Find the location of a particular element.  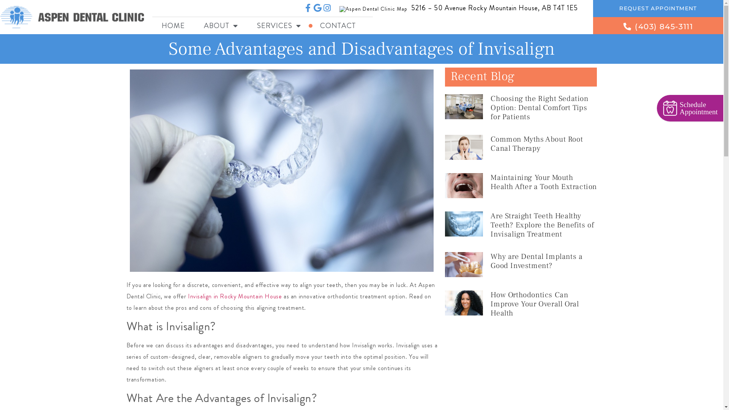

Schedule
Appointment is located at coordinates (690, 108).